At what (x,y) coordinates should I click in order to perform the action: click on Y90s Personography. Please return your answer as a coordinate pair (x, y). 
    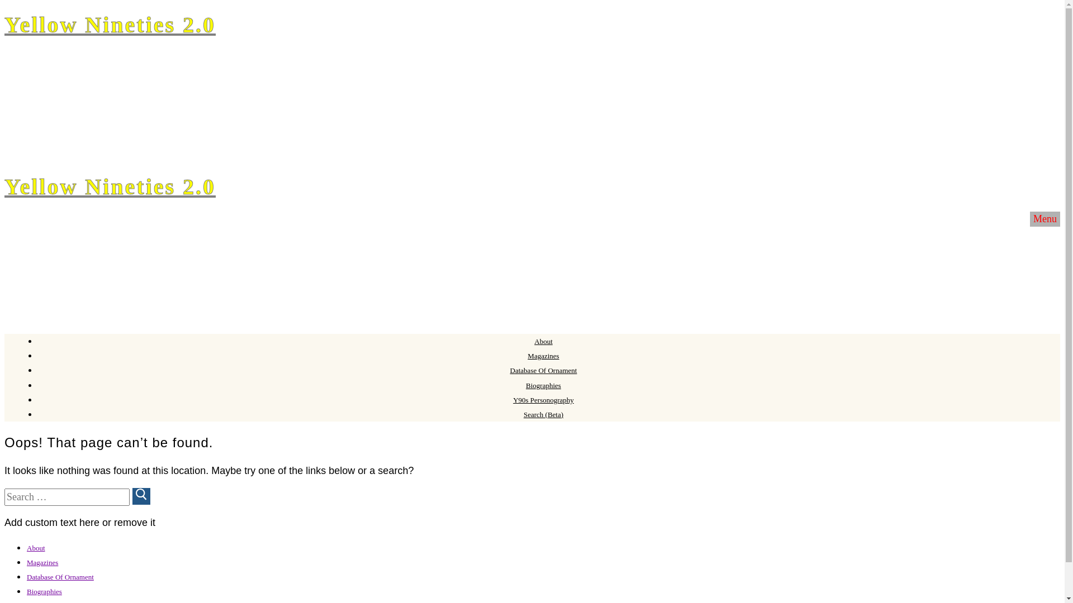
    Looking at the image, I should click on (543, 400).